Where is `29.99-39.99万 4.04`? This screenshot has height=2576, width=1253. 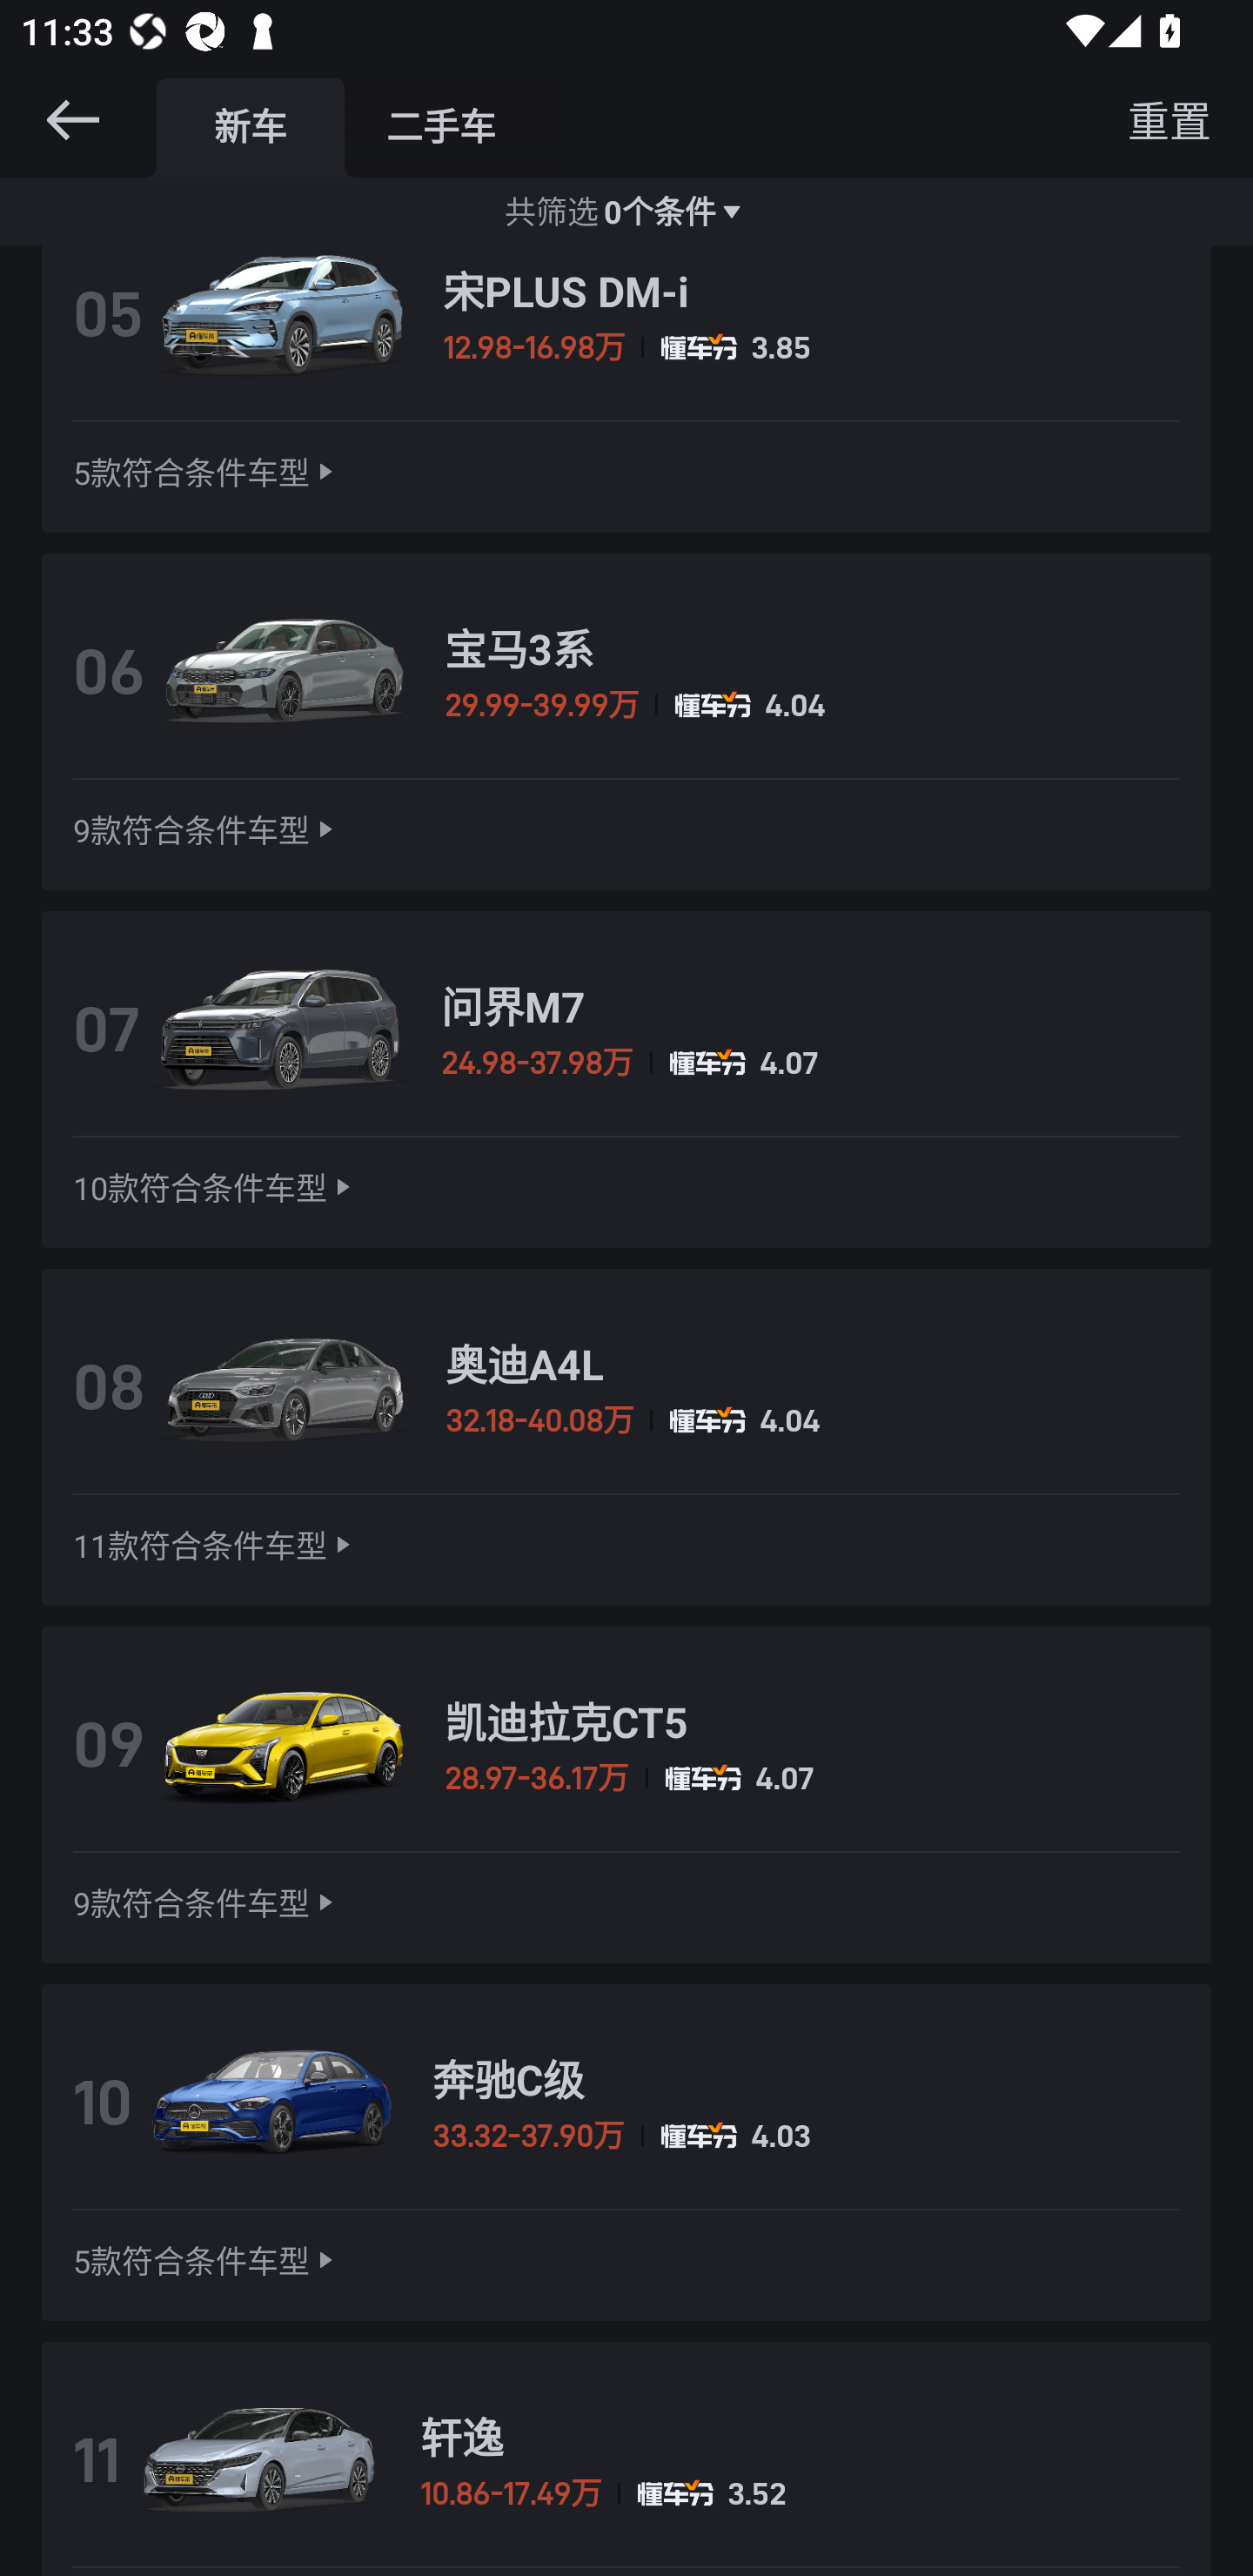 29.99-39.99万 4.04 is located at coordinates (813, 704).